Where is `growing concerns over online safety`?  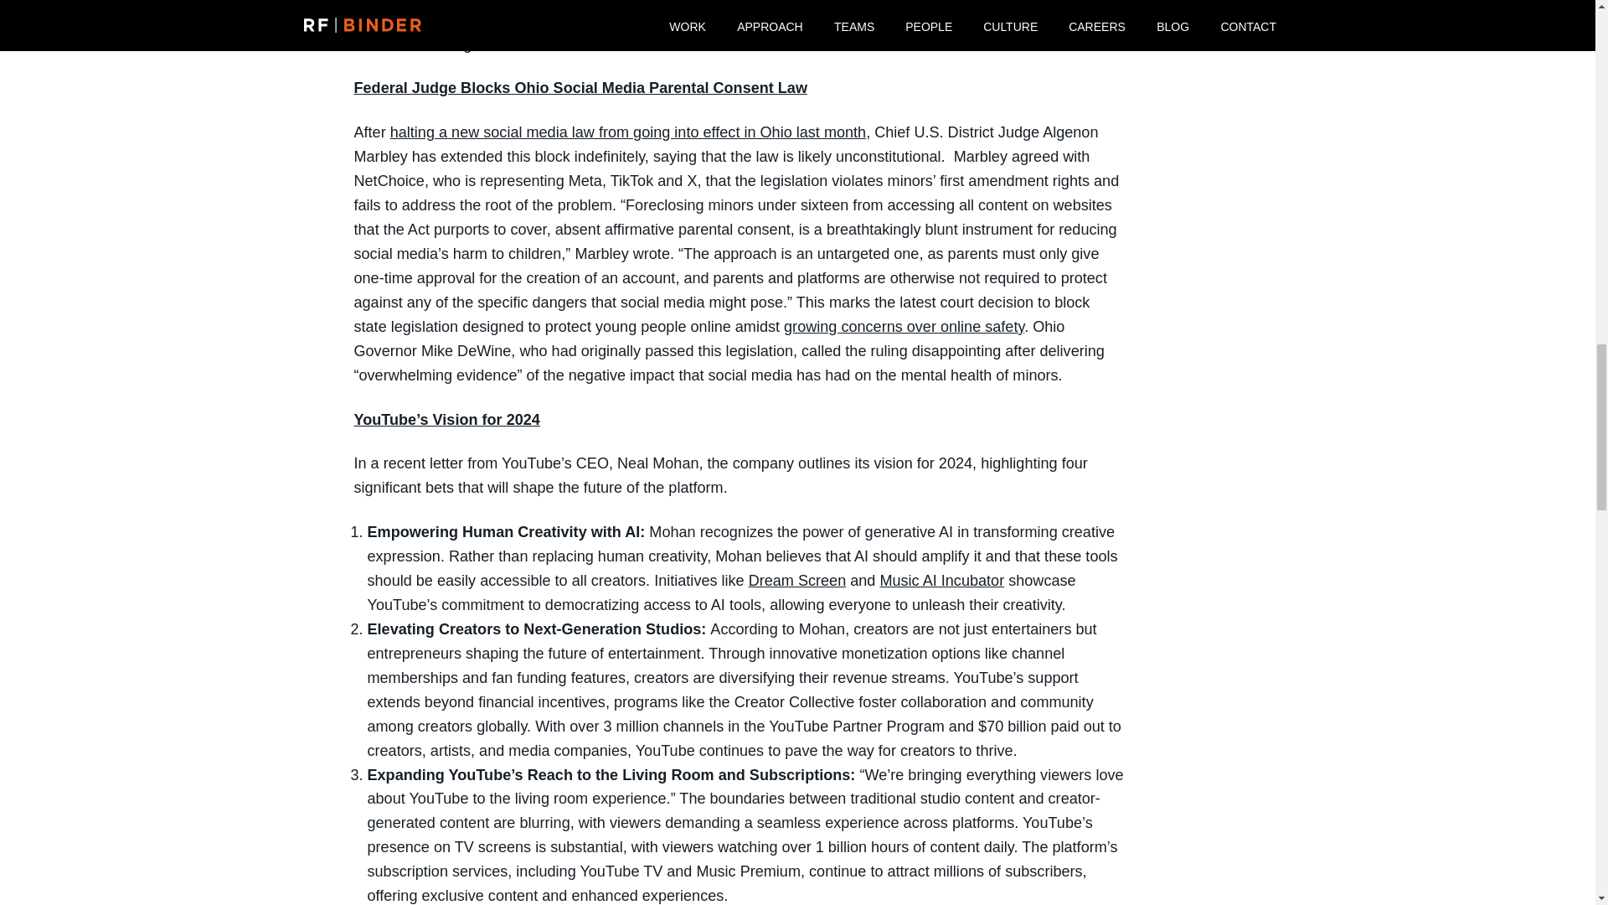 growing concerns over online safety is located at coordinates (904, 327).